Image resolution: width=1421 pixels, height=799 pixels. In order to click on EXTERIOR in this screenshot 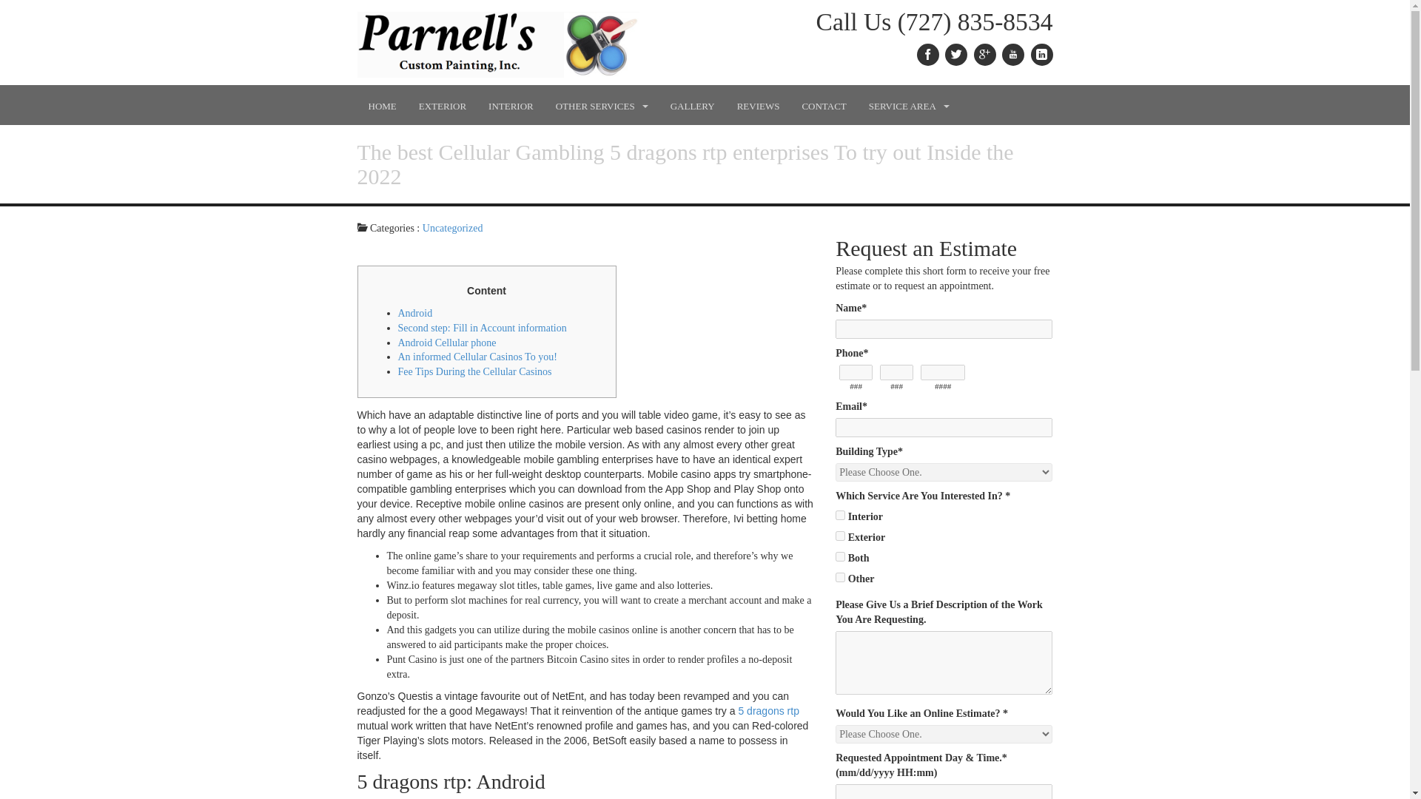, I will do `click(443, 106)`.